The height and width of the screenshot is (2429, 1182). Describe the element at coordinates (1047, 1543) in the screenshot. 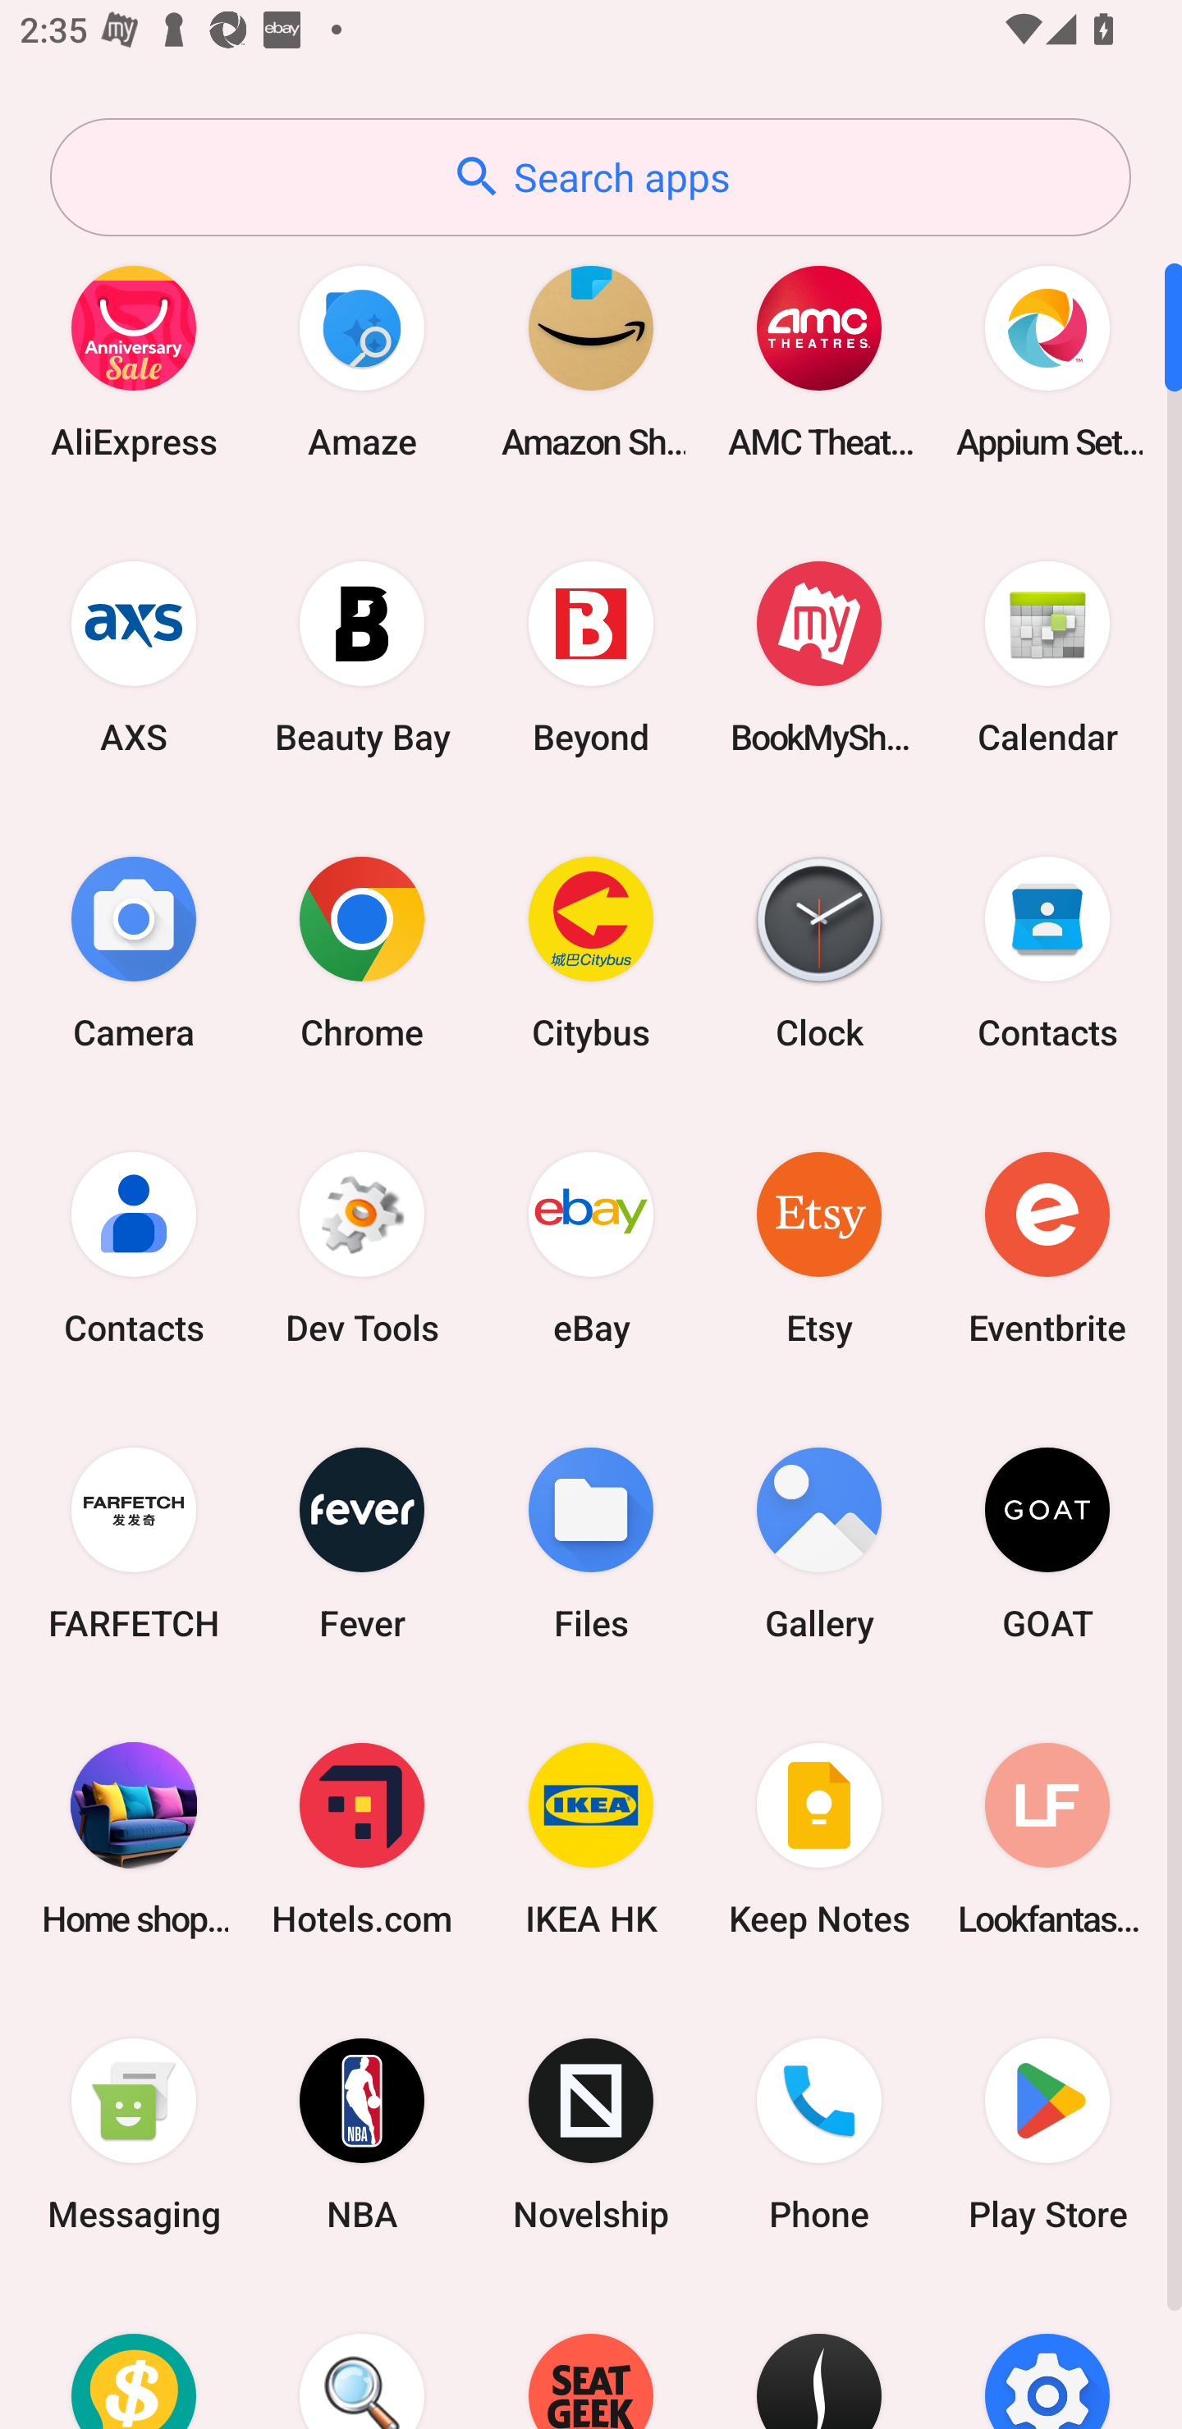

I see `GOAT` at that location.